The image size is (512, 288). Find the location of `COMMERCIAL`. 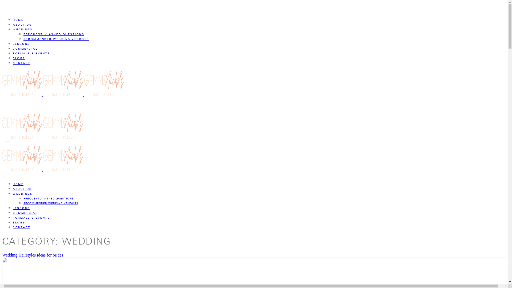

COMMERCIAL is located at coordinates (25, 49).